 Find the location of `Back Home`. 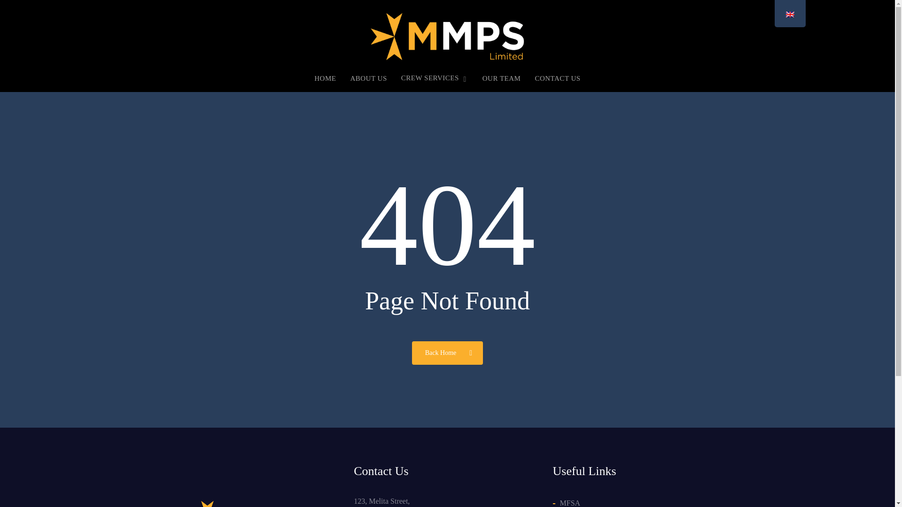

Back Home is located at coordinates (447, 352).